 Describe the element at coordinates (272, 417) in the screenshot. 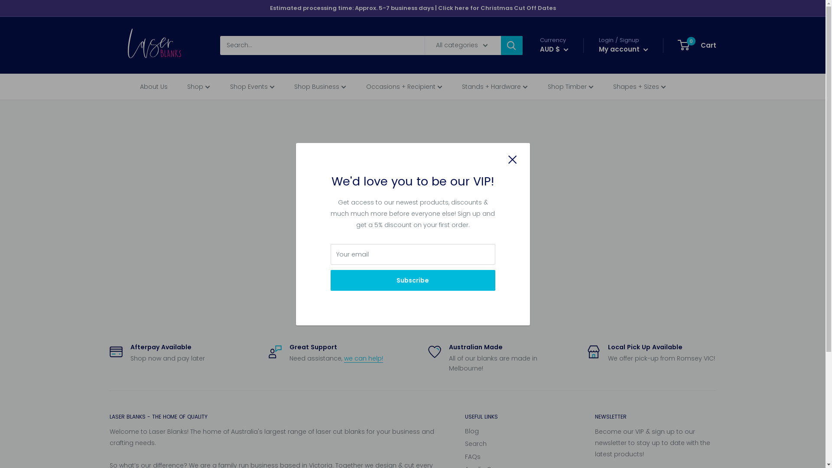

I see `LASER BLANKS - THE HOME OF QUALITY` at that location.